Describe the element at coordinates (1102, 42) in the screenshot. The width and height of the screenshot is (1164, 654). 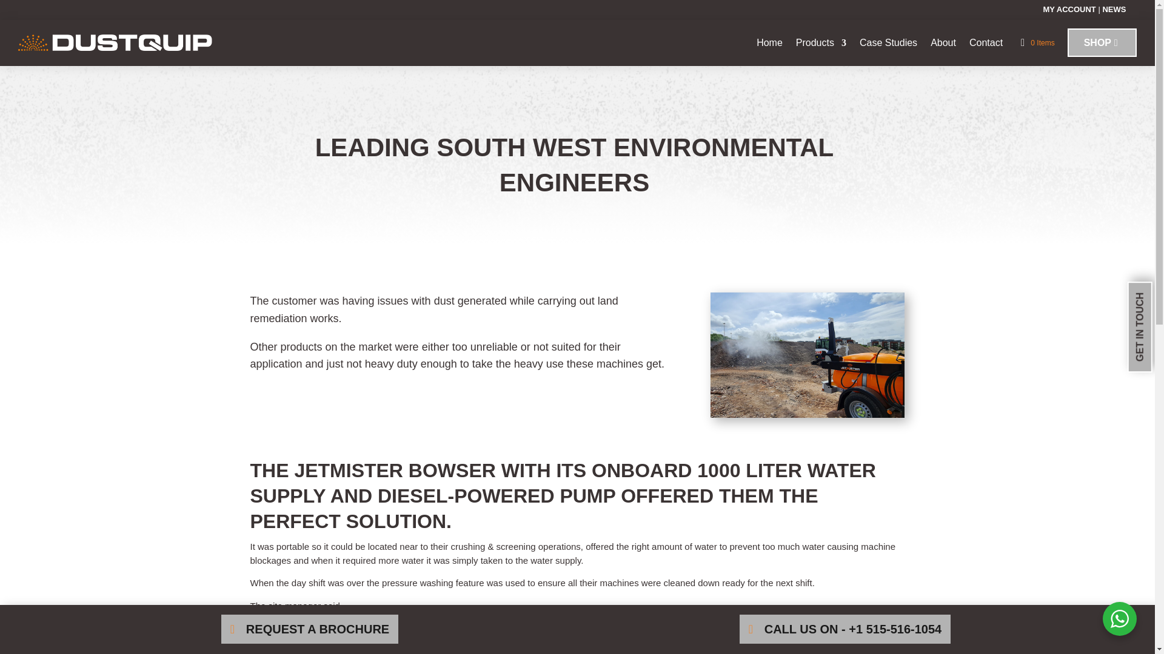
I see `SHOP` at that location.